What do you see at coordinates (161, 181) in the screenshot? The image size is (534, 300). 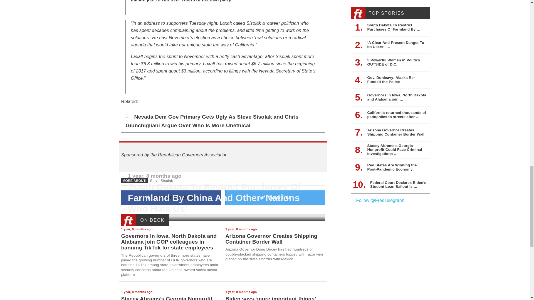 I see `Steve Sisolak` at bounding box center [161, 181].